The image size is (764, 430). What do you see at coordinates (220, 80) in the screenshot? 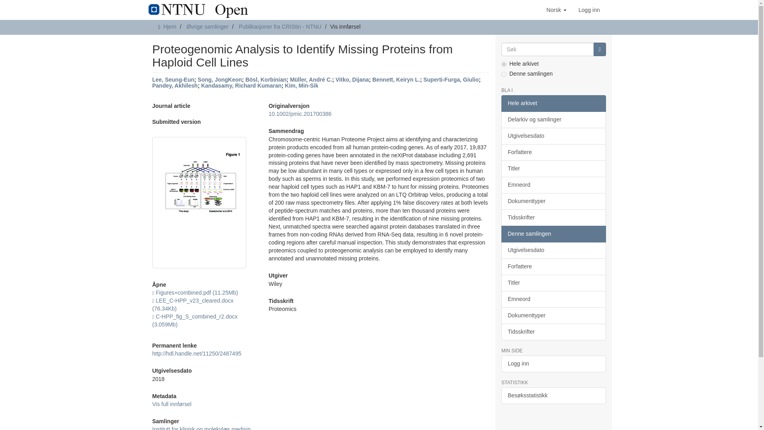
I see `Song, JongKeon` at bounding box center [220, 80].